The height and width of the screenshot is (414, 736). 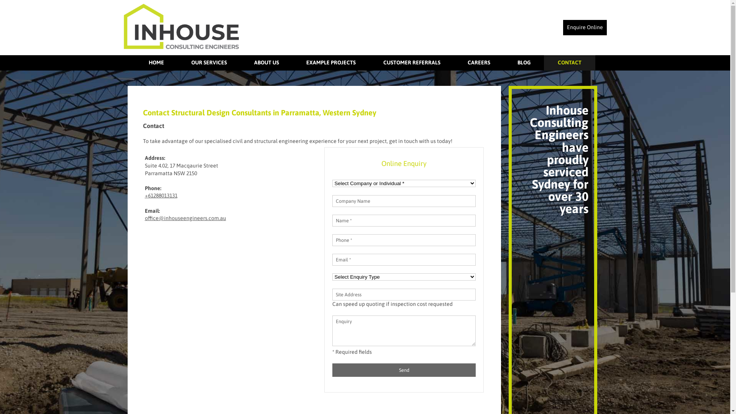 What do you see at coordinates (331, 63) in the screenshot?
I see `EXAMPLE PROJECTS` at bounding box center [331, 63].